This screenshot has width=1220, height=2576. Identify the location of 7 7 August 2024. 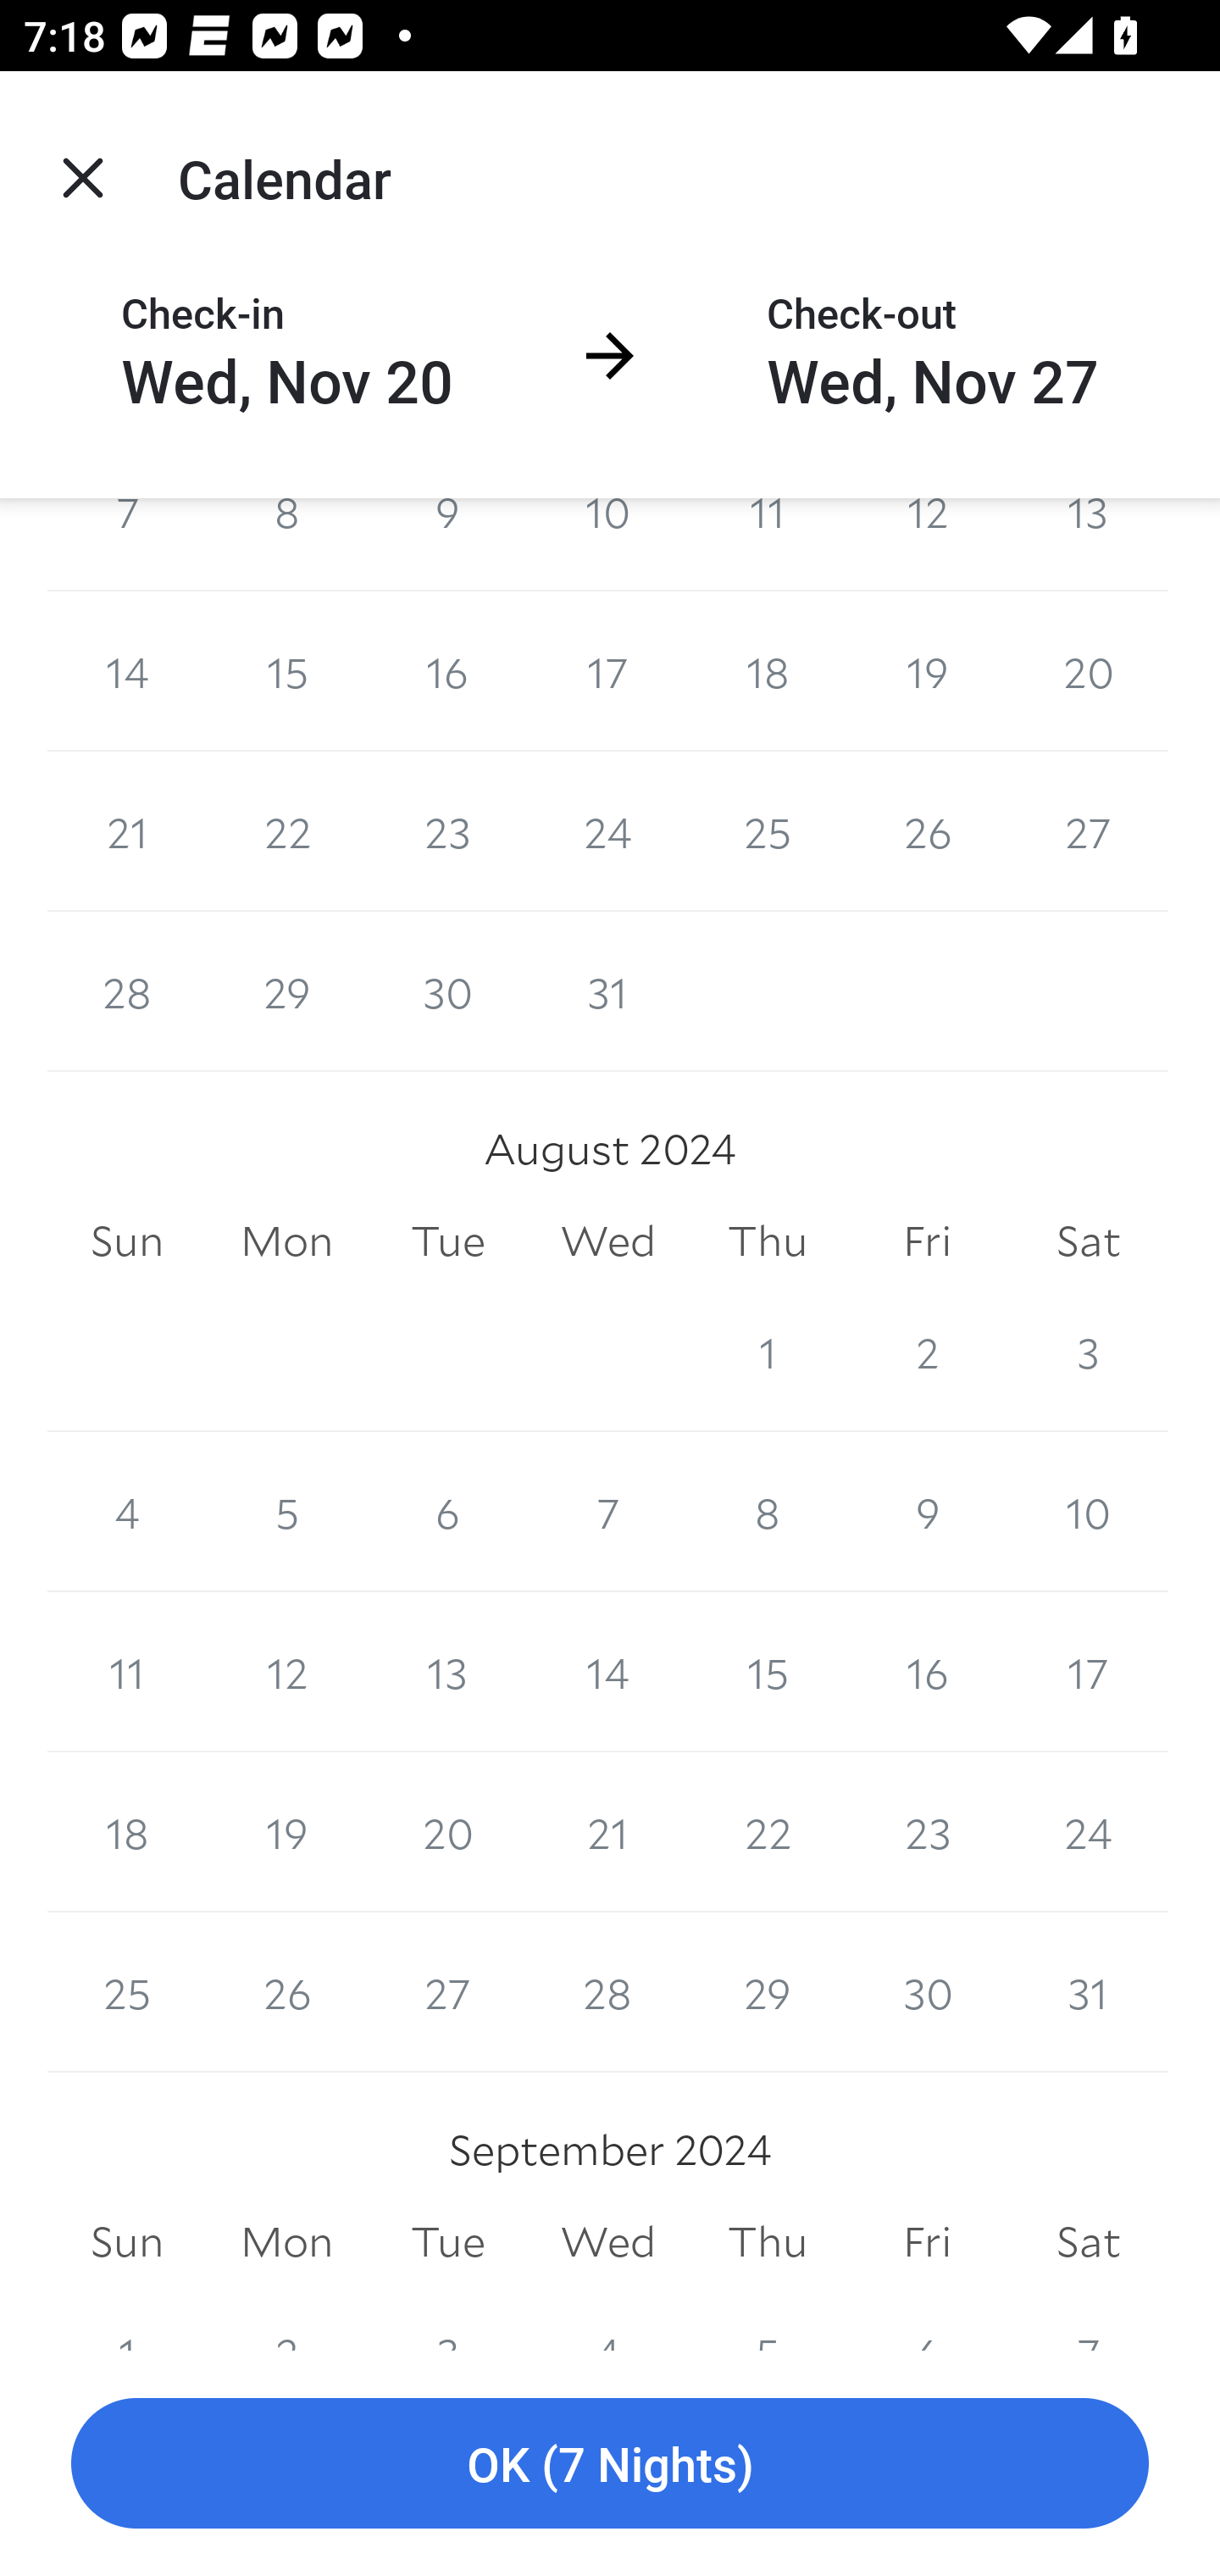
(608, 1512).